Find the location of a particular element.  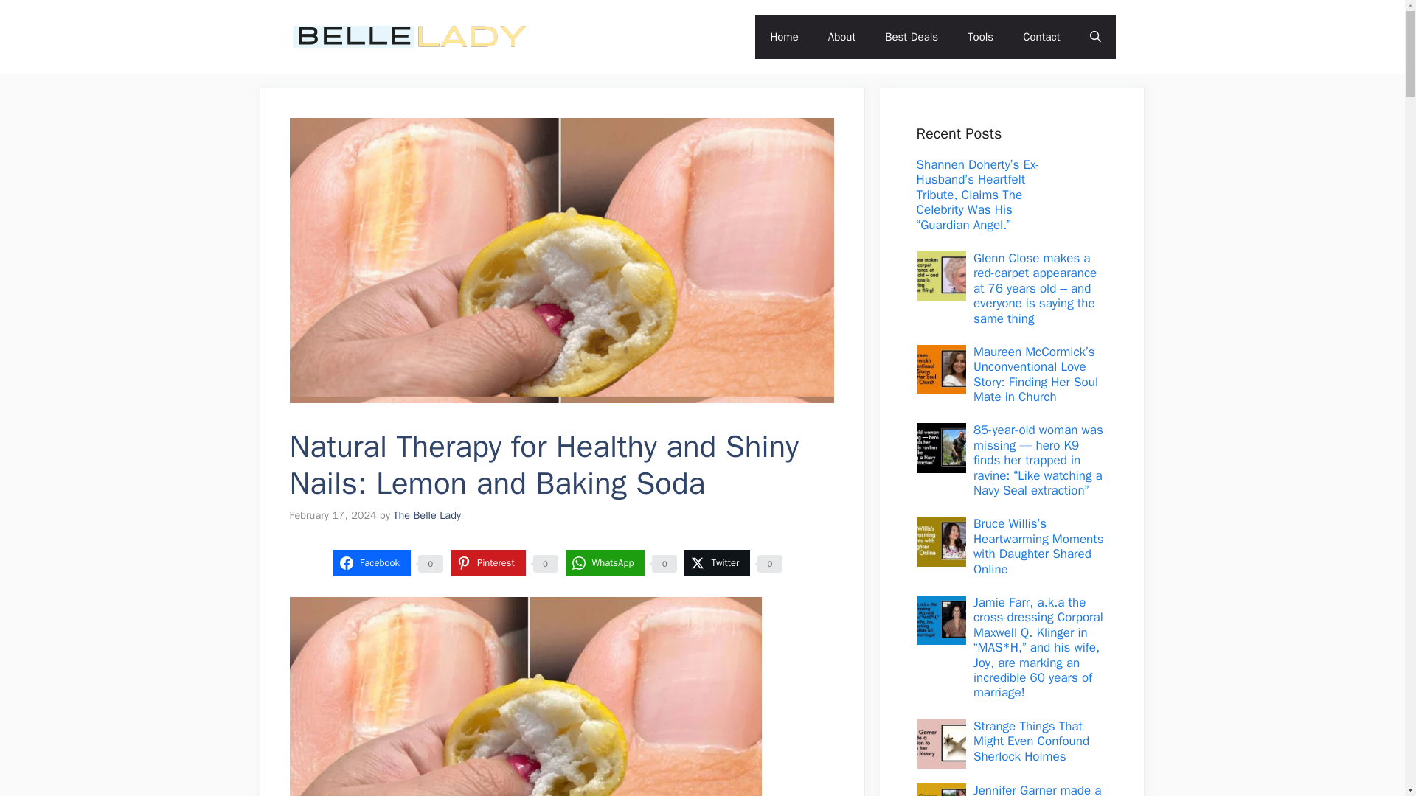

Share on Facebook is located at coordinates (372, 563).